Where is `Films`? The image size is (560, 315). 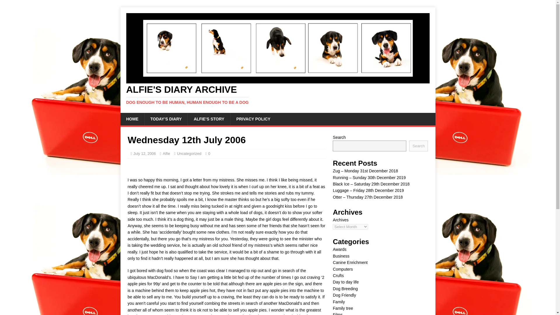
Films is located at coordinates (337, 314).